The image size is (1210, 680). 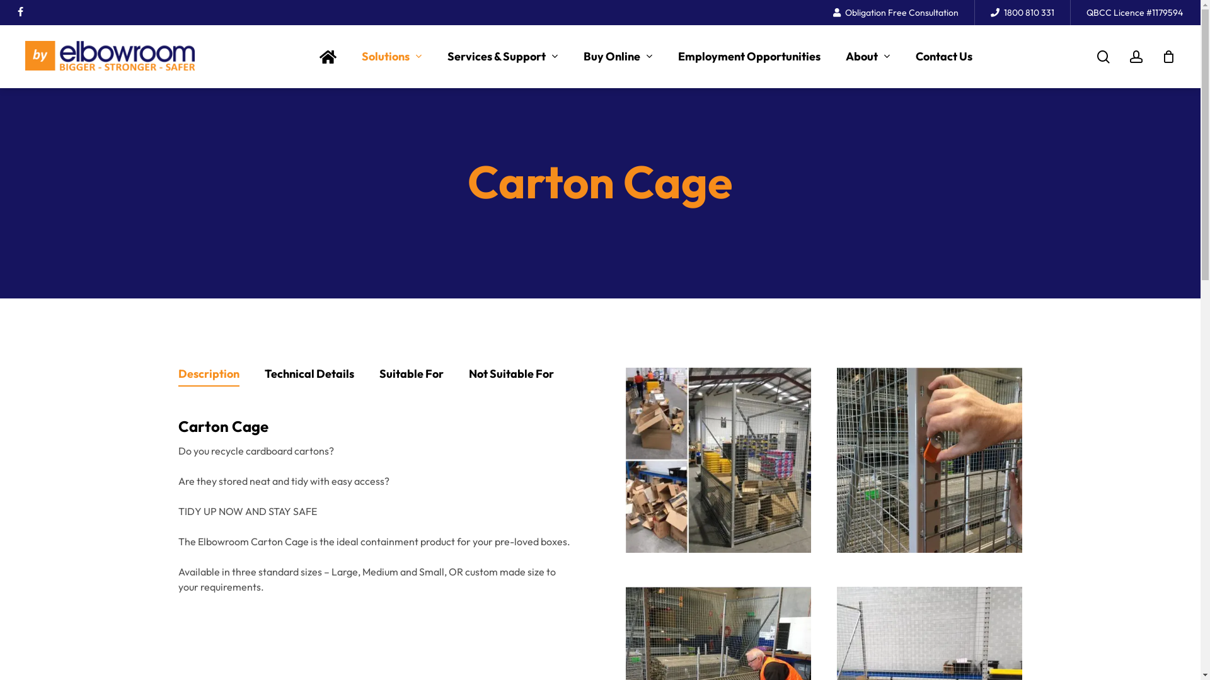 I want to click on Not Suitable For, so click(x=512, y=377).